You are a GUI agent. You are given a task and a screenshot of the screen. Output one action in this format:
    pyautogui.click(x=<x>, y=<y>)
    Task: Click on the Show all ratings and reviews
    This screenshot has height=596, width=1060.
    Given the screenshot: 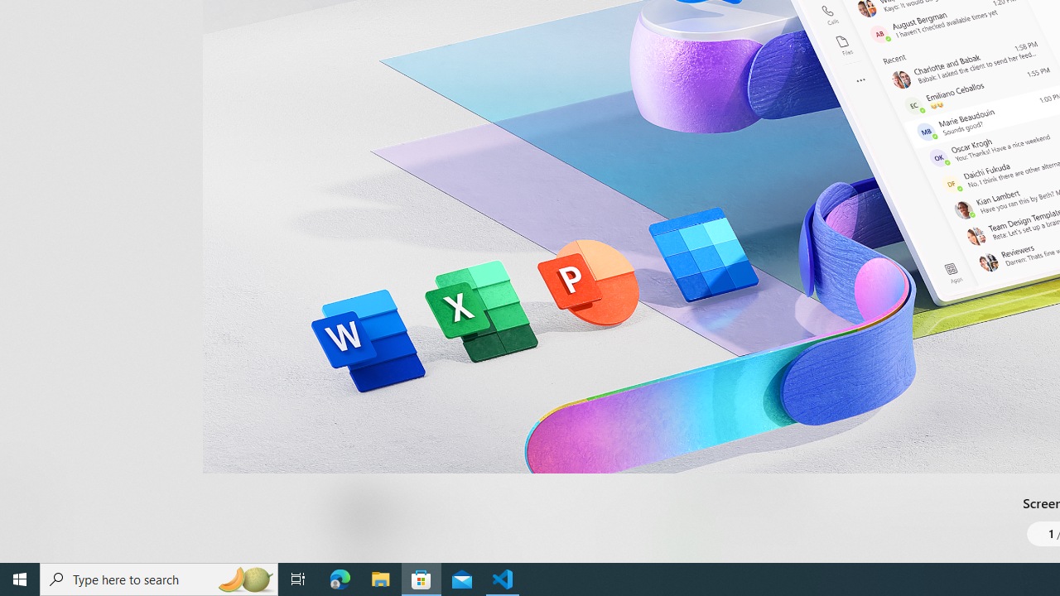 What is the action you would take?
    pyautogui.click(x=694, y=172)
    